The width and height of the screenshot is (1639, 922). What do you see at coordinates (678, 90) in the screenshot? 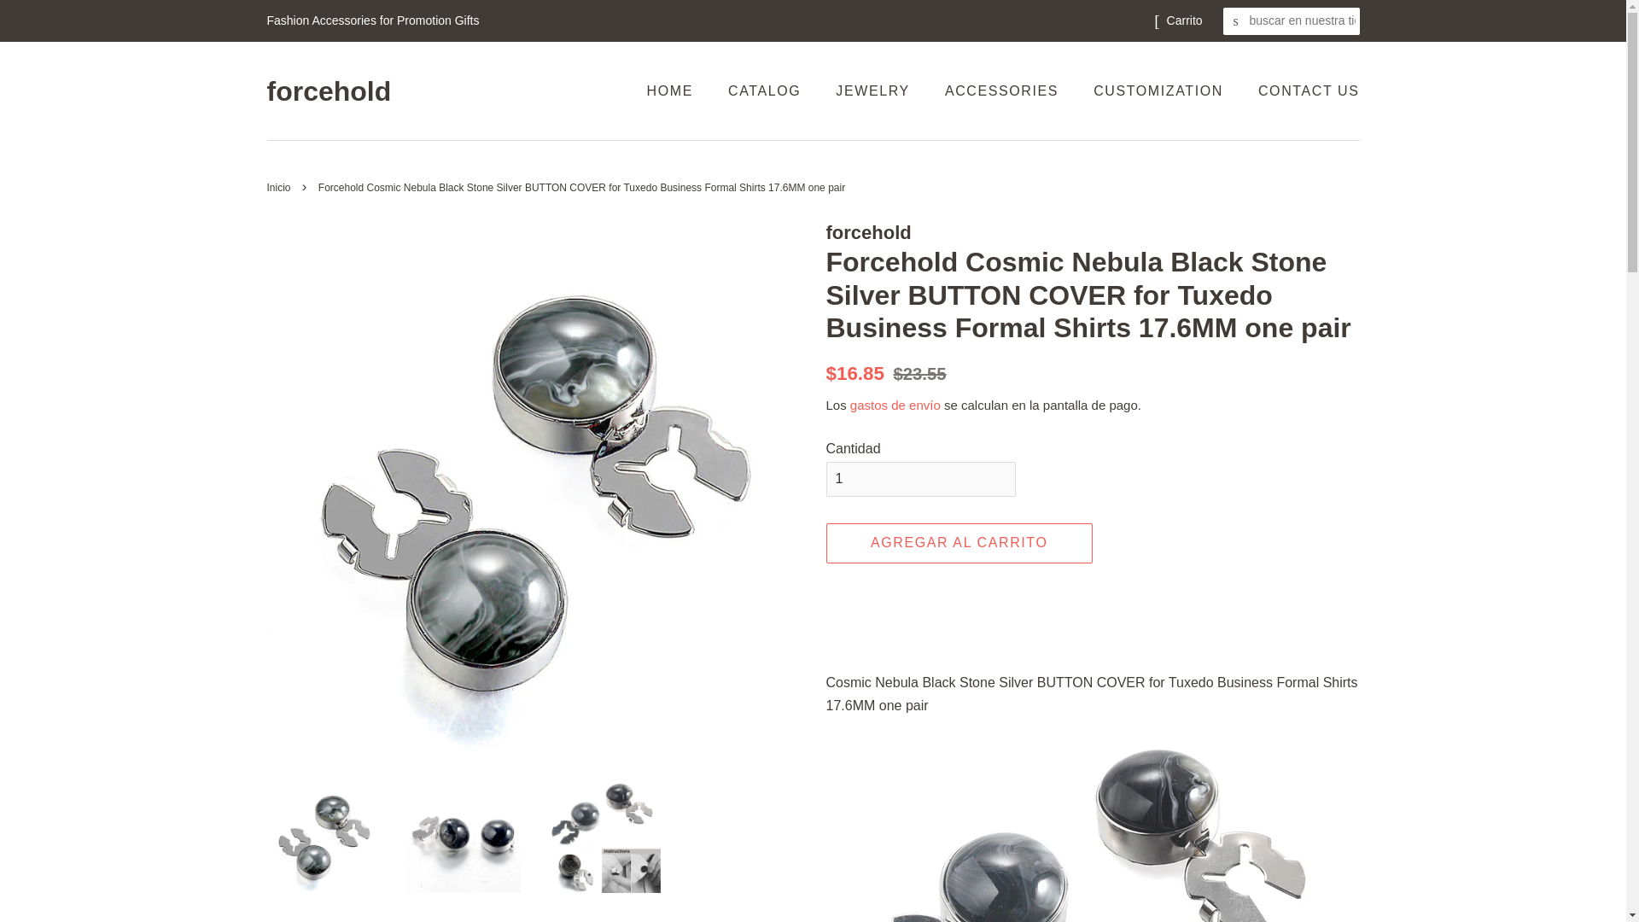
I see `HOME` at bounding box center [678, 90].